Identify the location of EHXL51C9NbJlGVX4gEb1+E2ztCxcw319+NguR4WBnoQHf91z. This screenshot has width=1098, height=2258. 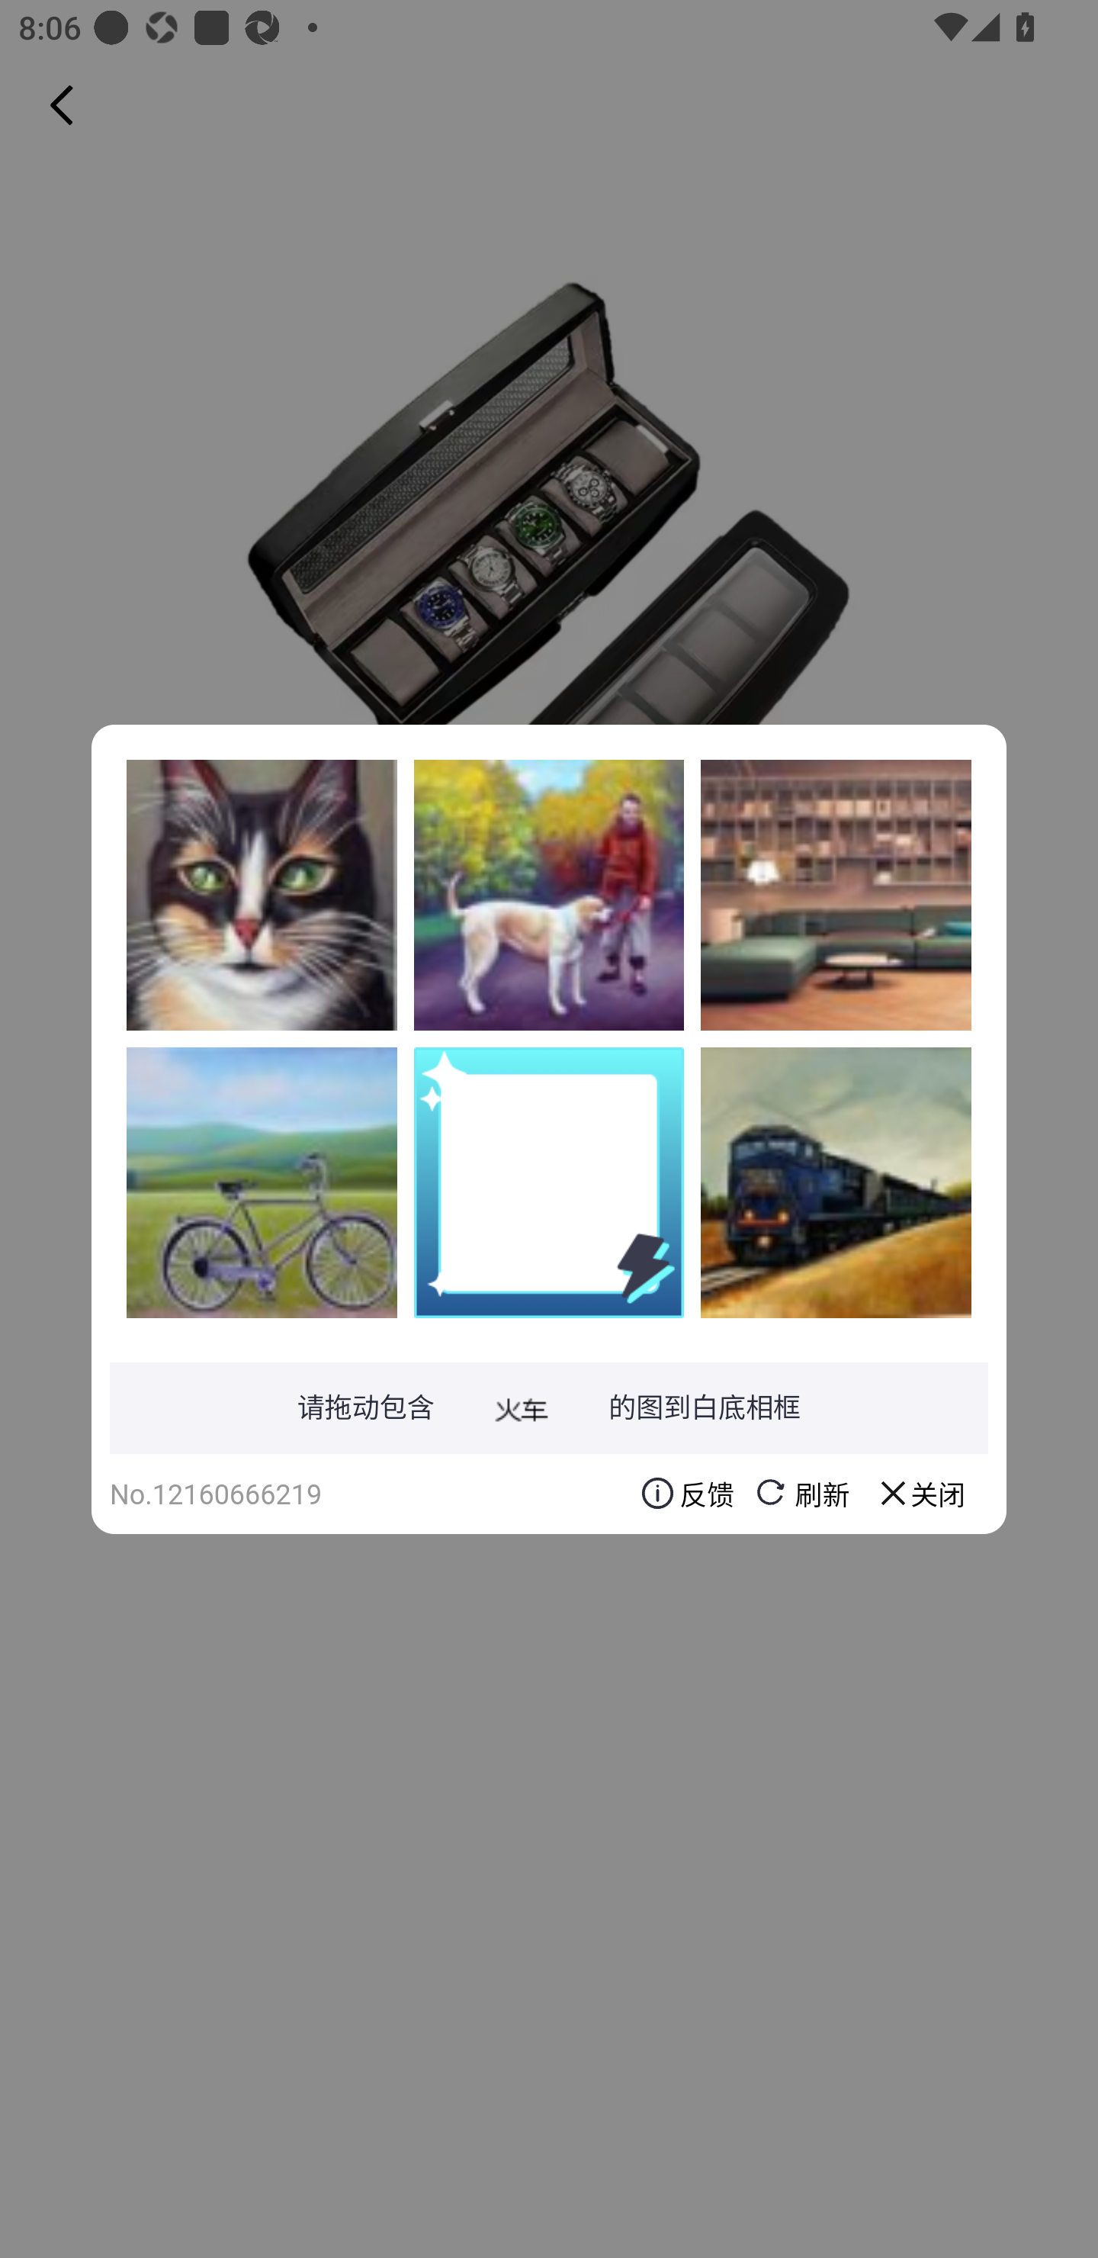
(262, 895).